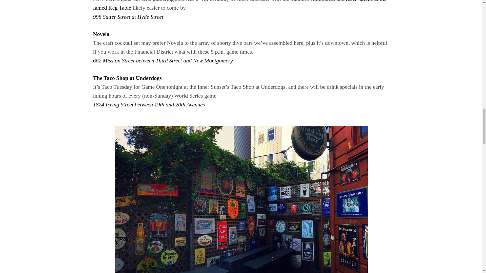  What do you see at coordinates (101, 34) in the screenshot?
I see `Novela` at bounding box center [101, 34].